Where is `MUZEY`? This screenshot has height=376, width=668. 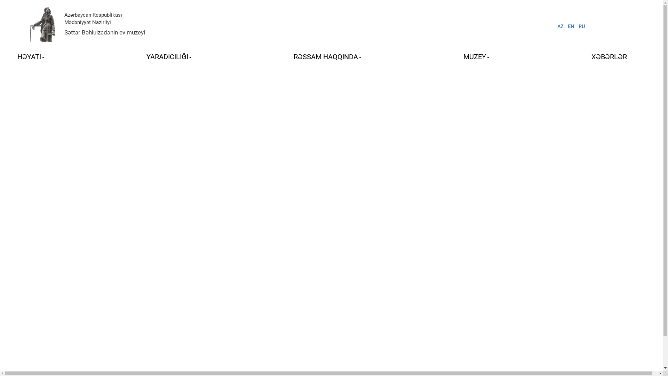
MUZEY is located at coordinates (477, 57).